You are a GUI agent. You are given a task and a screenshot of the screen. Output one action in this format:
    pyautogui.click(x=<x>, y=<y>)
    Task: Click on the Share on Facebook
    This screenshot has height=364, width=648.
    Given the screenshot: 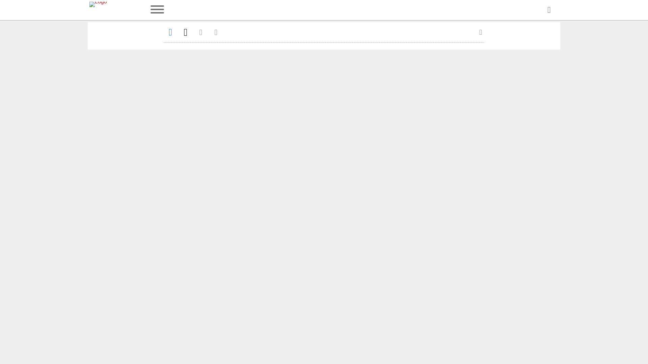 What is the action you would take?
    pyautogui.click(x=170, y=32)
    